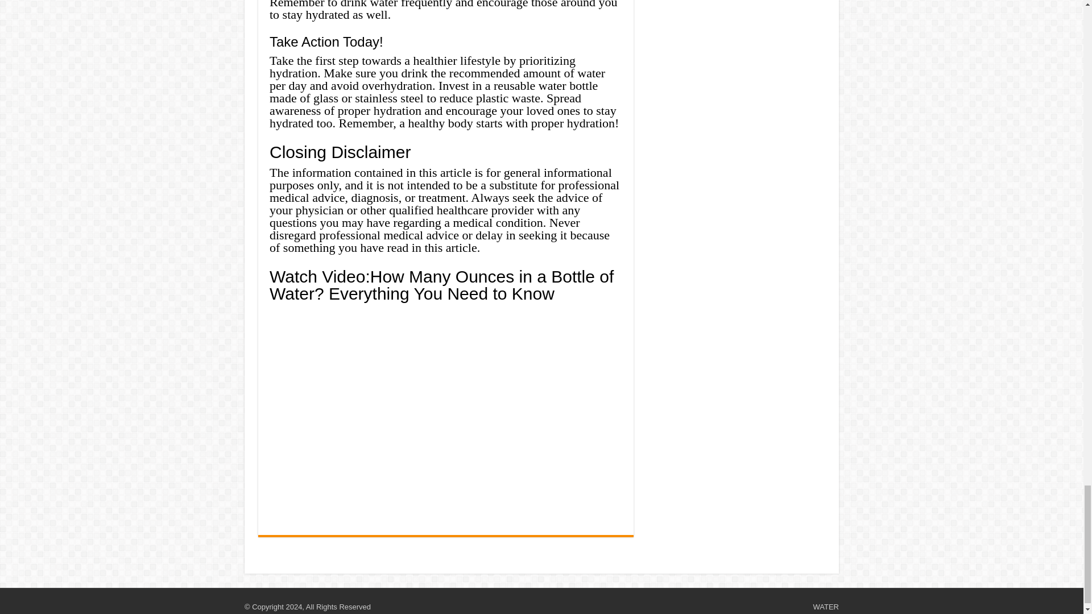  Describe the element at coordinates (446, 413) in the screenshot. I see `Mikelo! - Water: How much is 8 ounces?` at that location.